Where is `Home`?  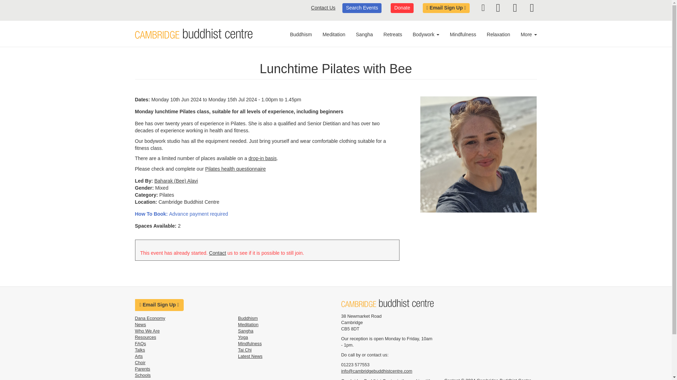 Home is located at coordinates (387, 303).